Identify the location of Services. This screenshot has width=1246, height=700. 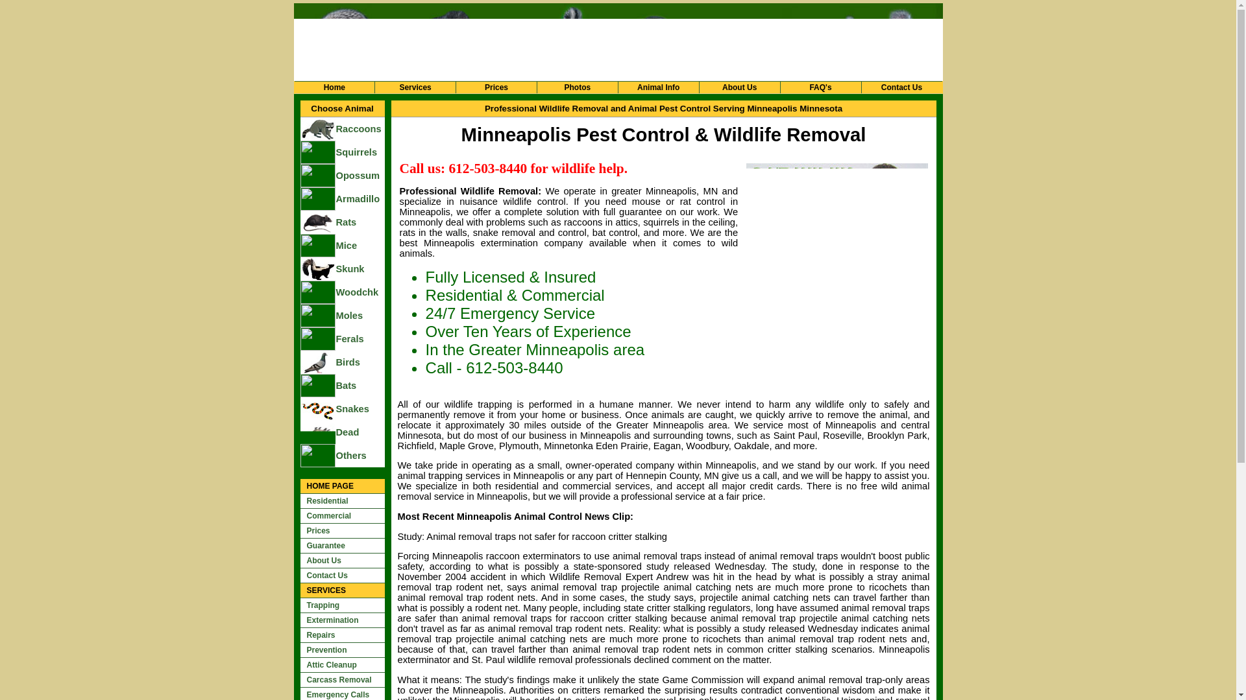
(415, 87).